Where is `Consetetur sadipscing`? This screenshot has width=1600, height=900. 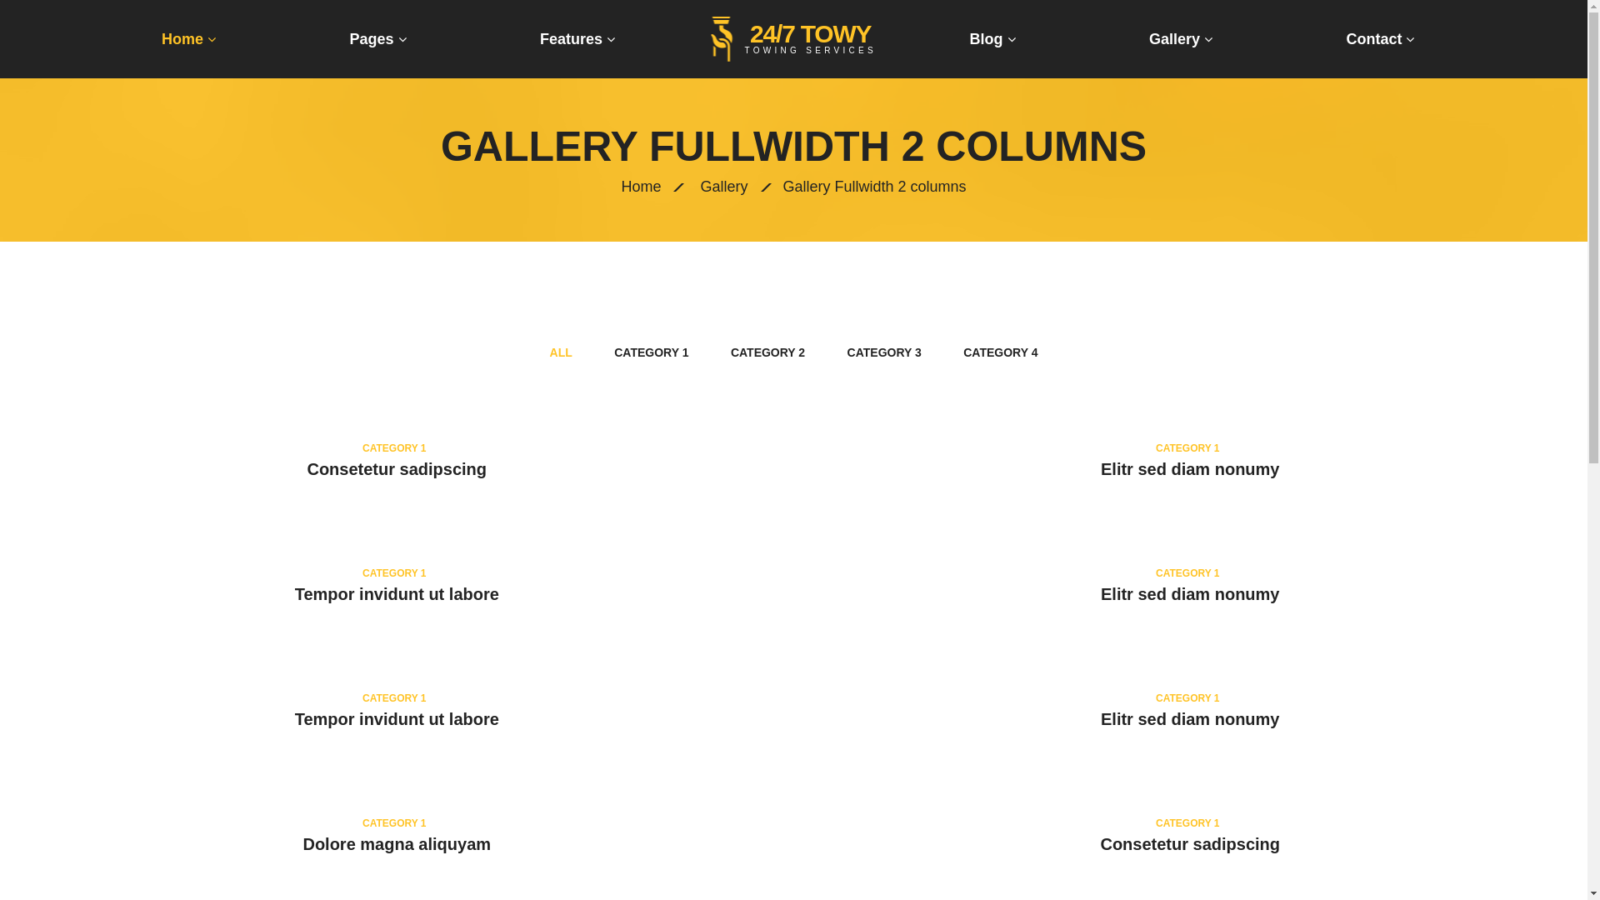
Consetetur sadipscing is located at coordinates (397, 469).